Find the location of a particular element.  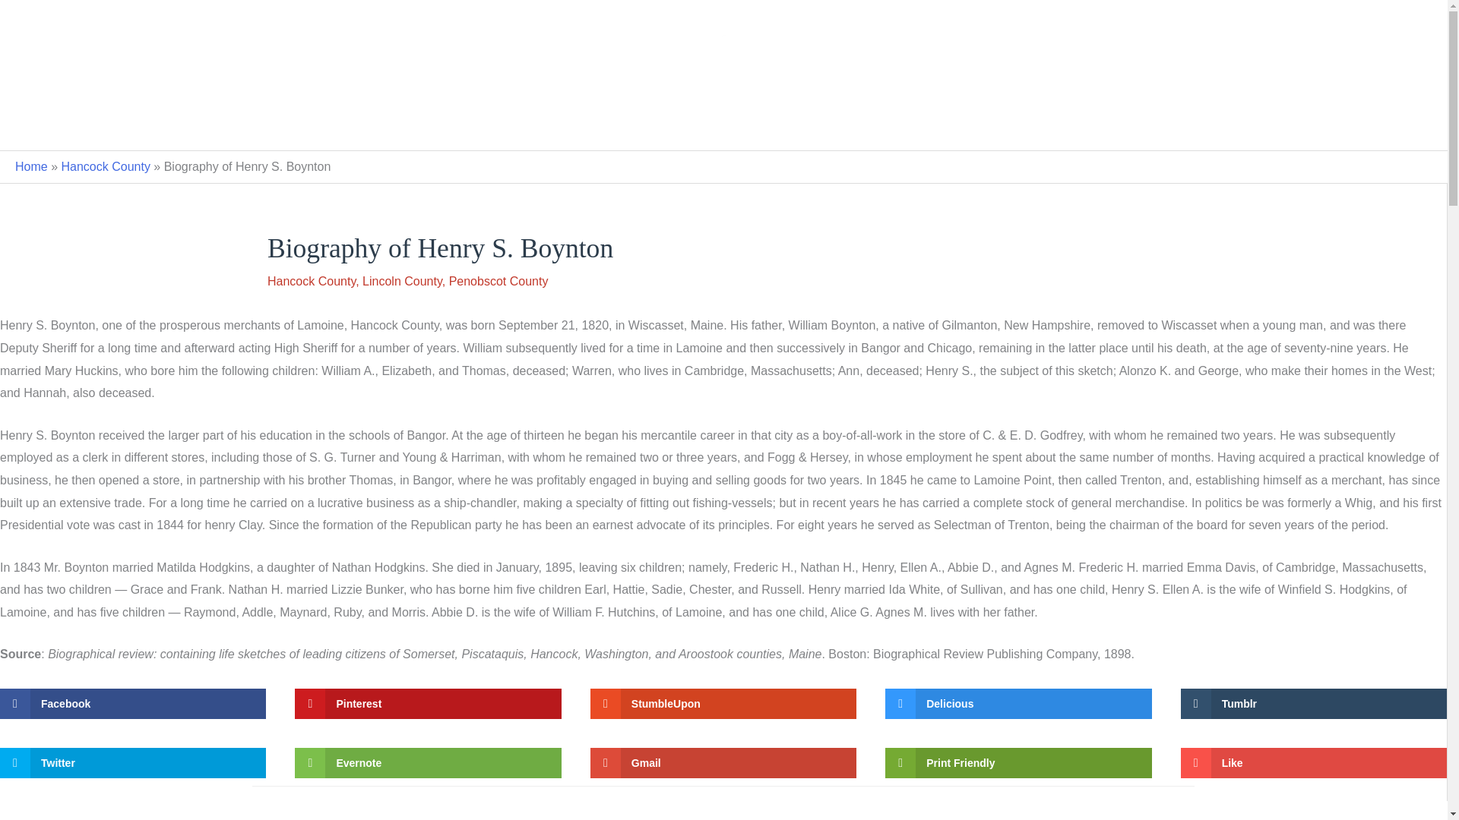

Like is located at coordinates (1313, 762).